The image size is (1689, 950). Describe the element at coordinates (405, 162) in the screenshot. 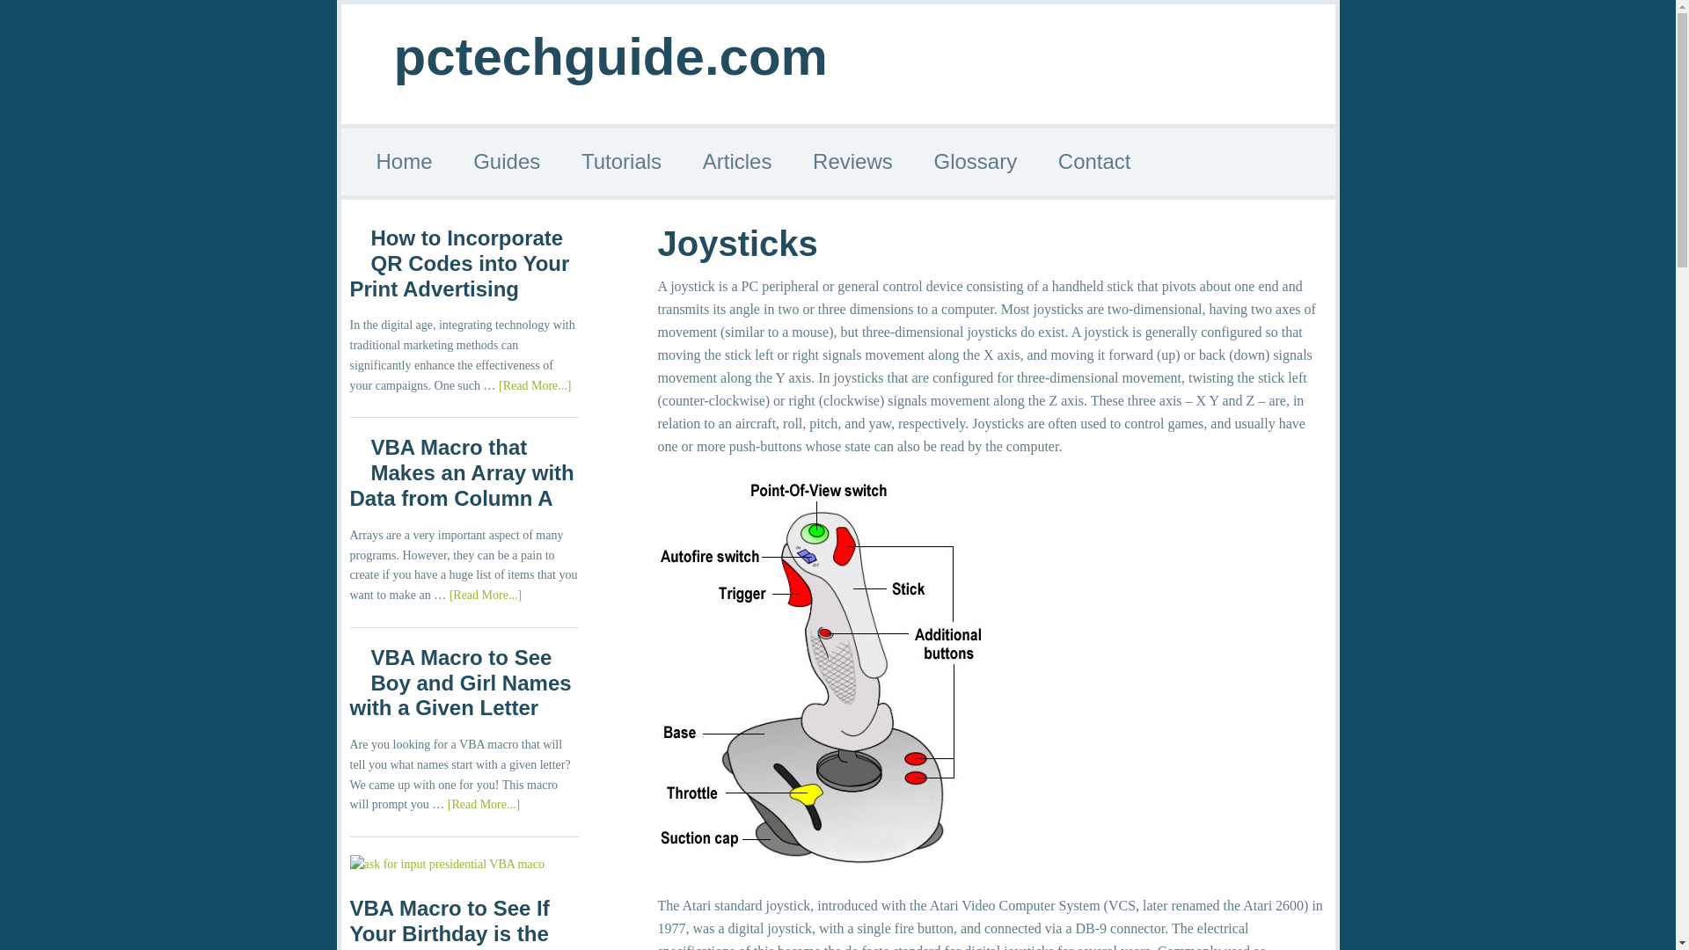

I see `PC Tech Guide` at that location.